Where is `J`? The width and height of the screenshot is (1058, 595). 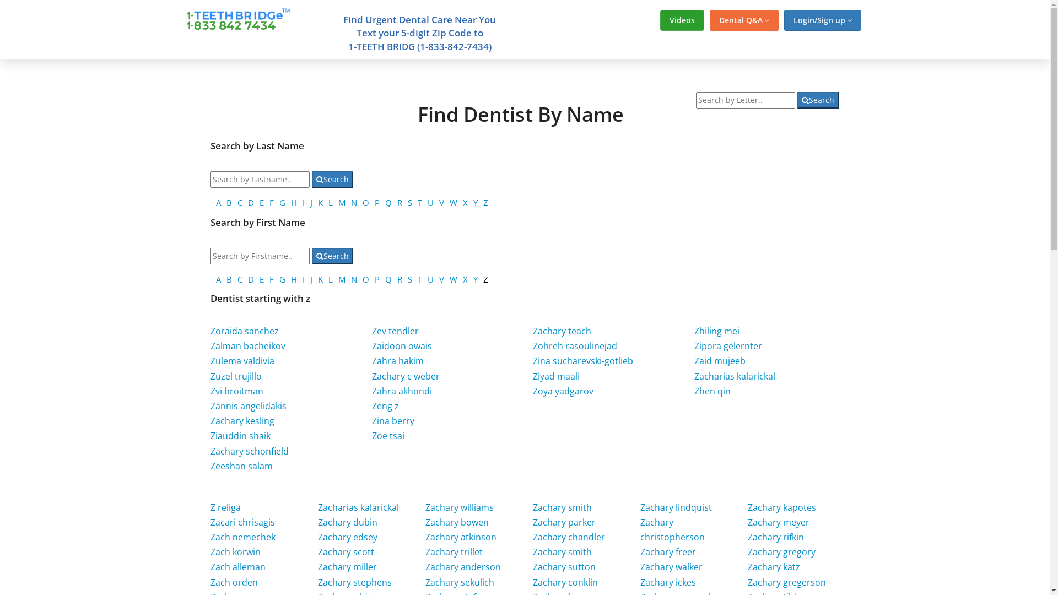 J is located at coordinates (311, 279).